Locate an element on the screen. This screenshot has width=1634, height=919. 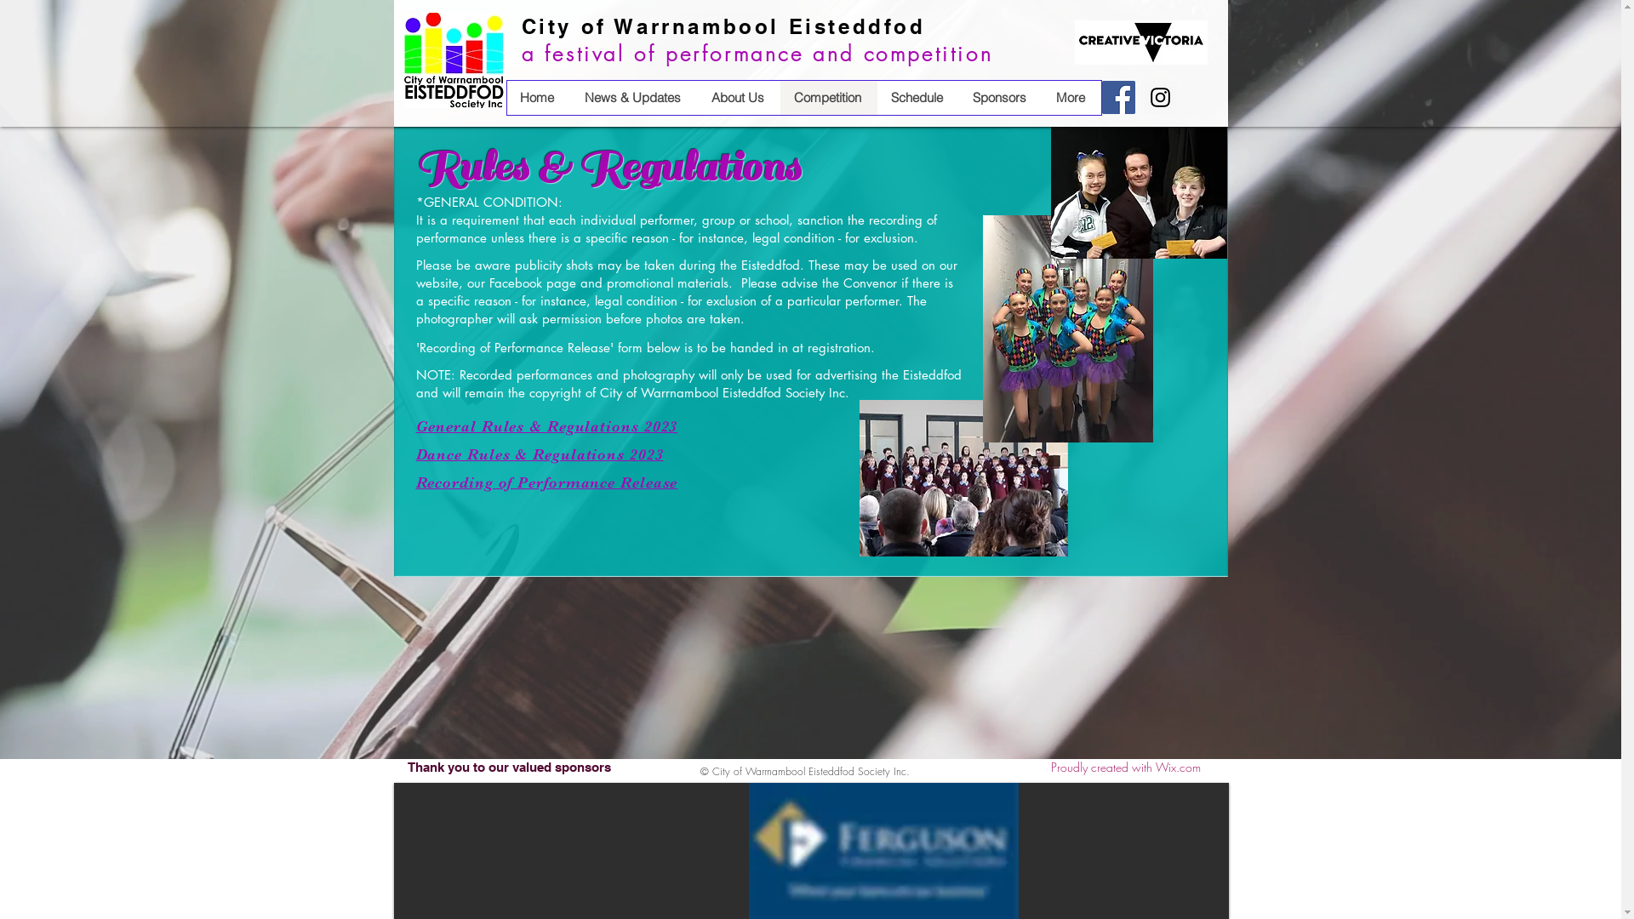
General Rules & Regulations 2023 is located at coordinates (546, 425).